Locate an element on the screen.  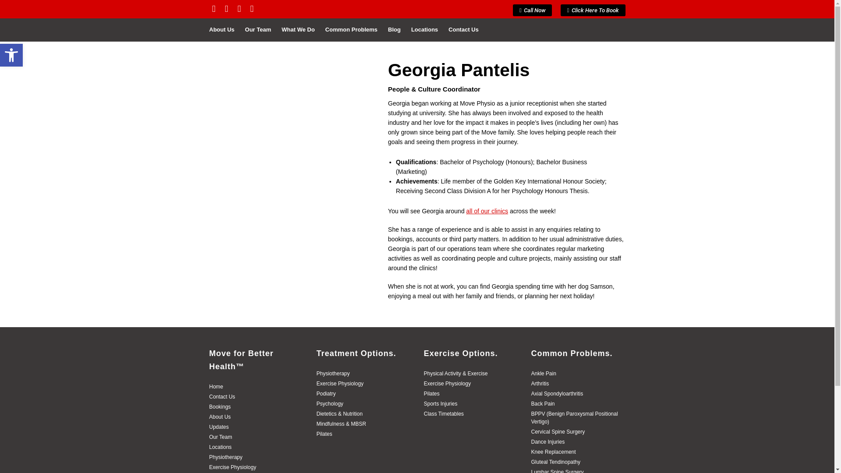
Exercise Physiology is located at coordinates (233, 467).